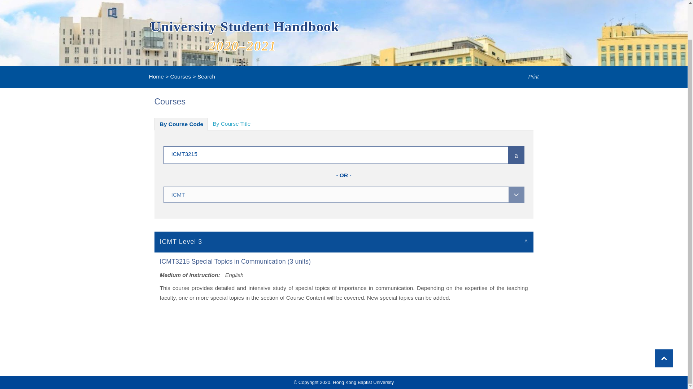 The image size is (693, 389). I want to click on Scroll To Top, so click(664, 319).